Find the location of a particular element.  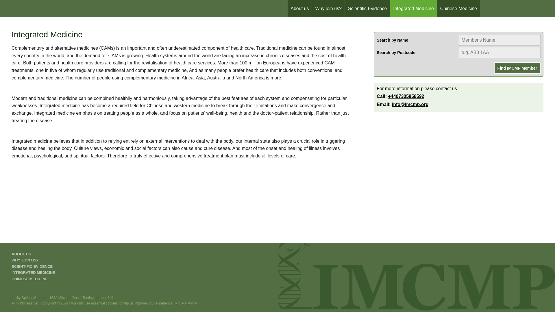

SCIENTIFIC EVIDENCE is located at coordinates (32, 266).